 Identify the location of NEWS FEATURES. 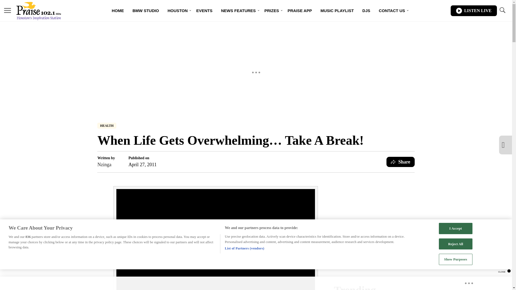
(238, 11).